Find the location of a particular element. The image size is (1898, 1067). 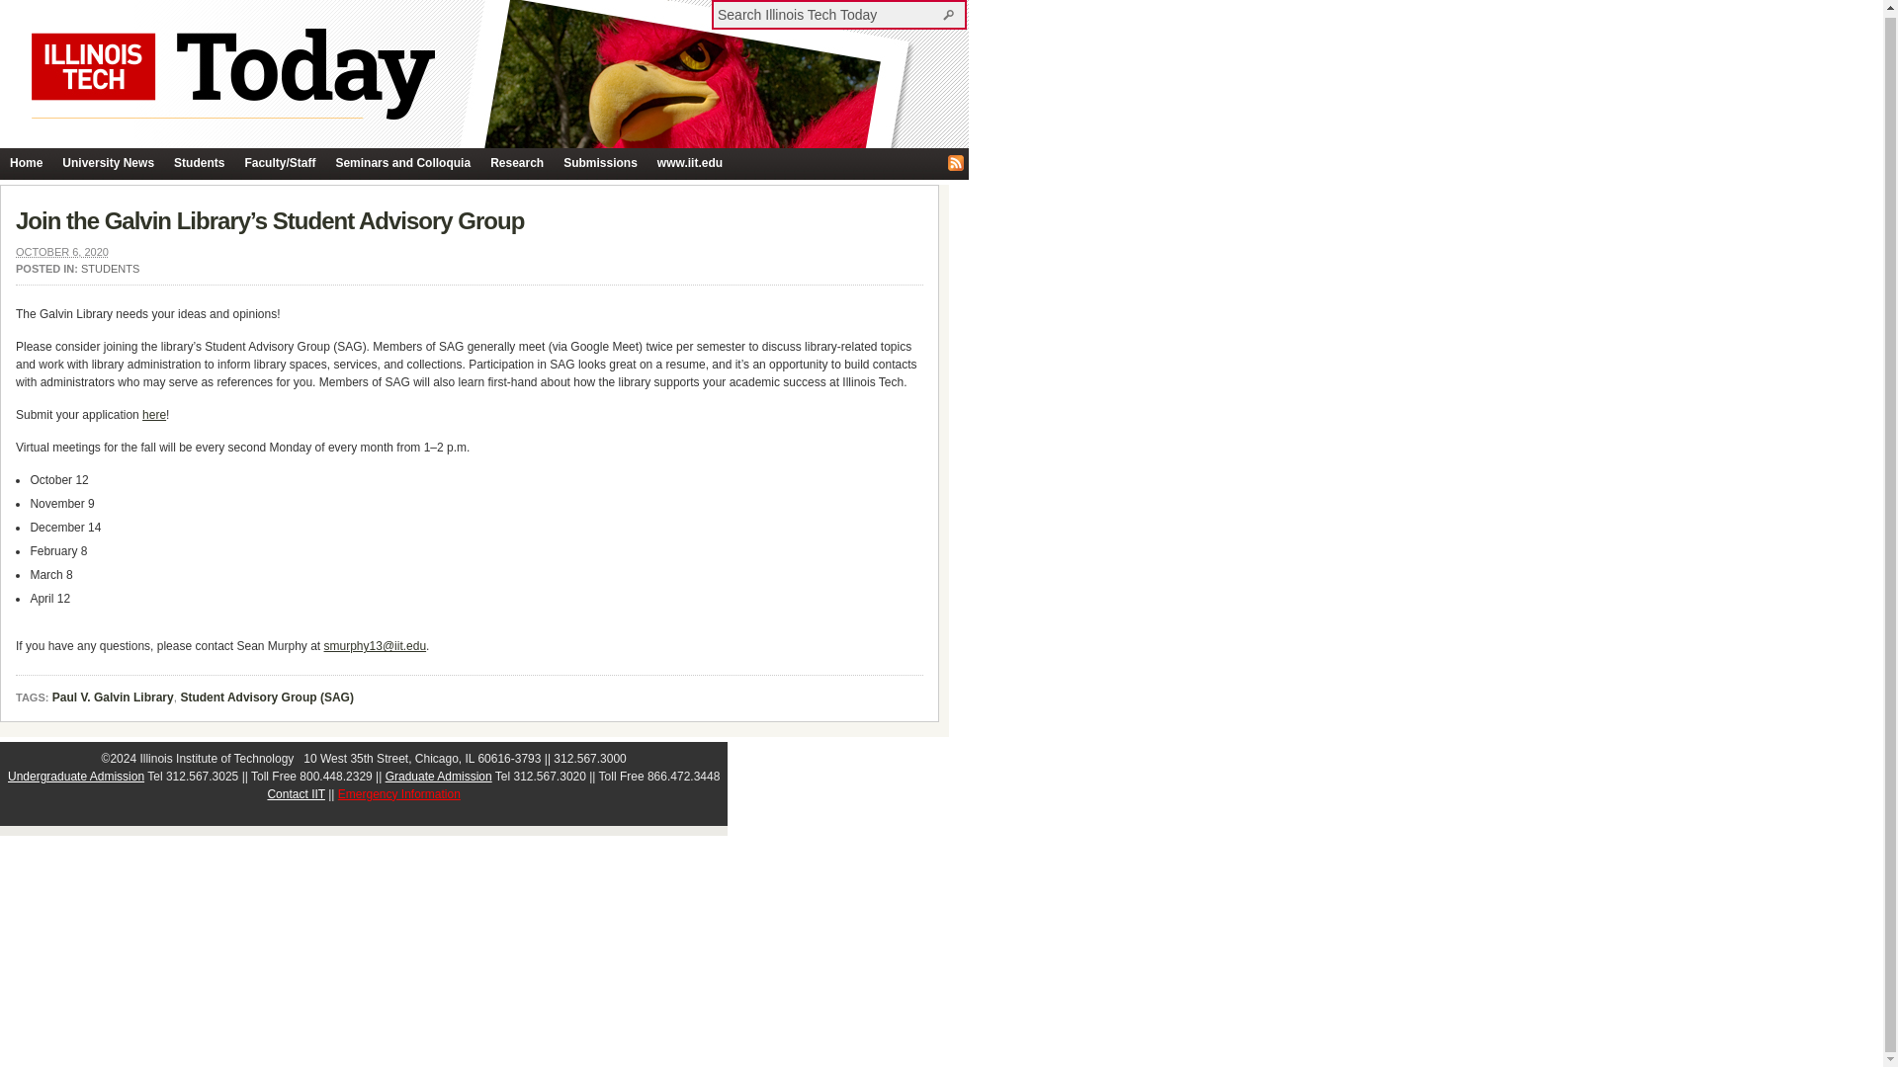

Search Illinois Tech Today is located at coordinates (951, 14).